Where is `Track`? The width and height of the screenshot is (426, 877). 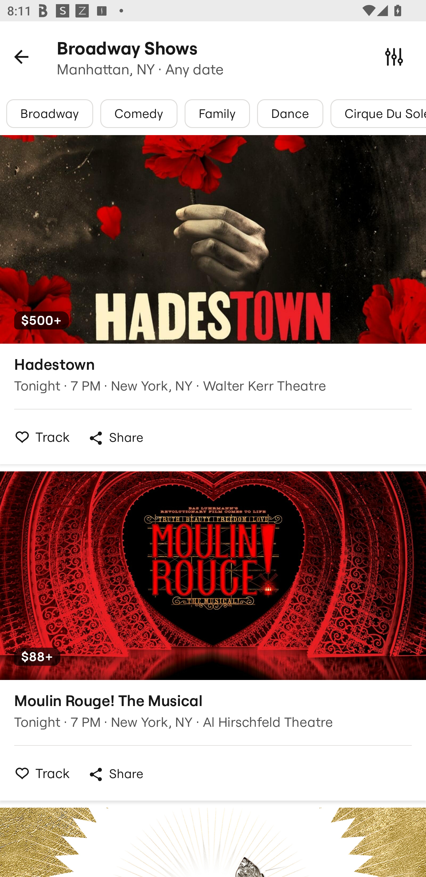
Track is located at coordinates (39, 773).